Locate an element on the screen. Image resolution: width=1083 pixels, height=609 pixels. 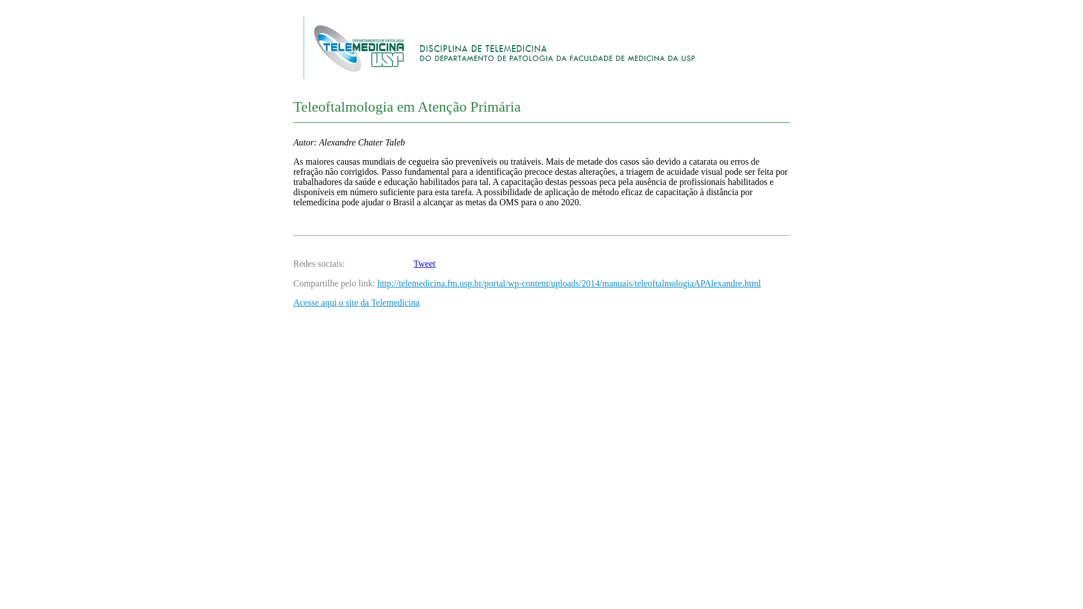
Acesse aqui o site da Telemedicina is located at coordinates (356, 302).